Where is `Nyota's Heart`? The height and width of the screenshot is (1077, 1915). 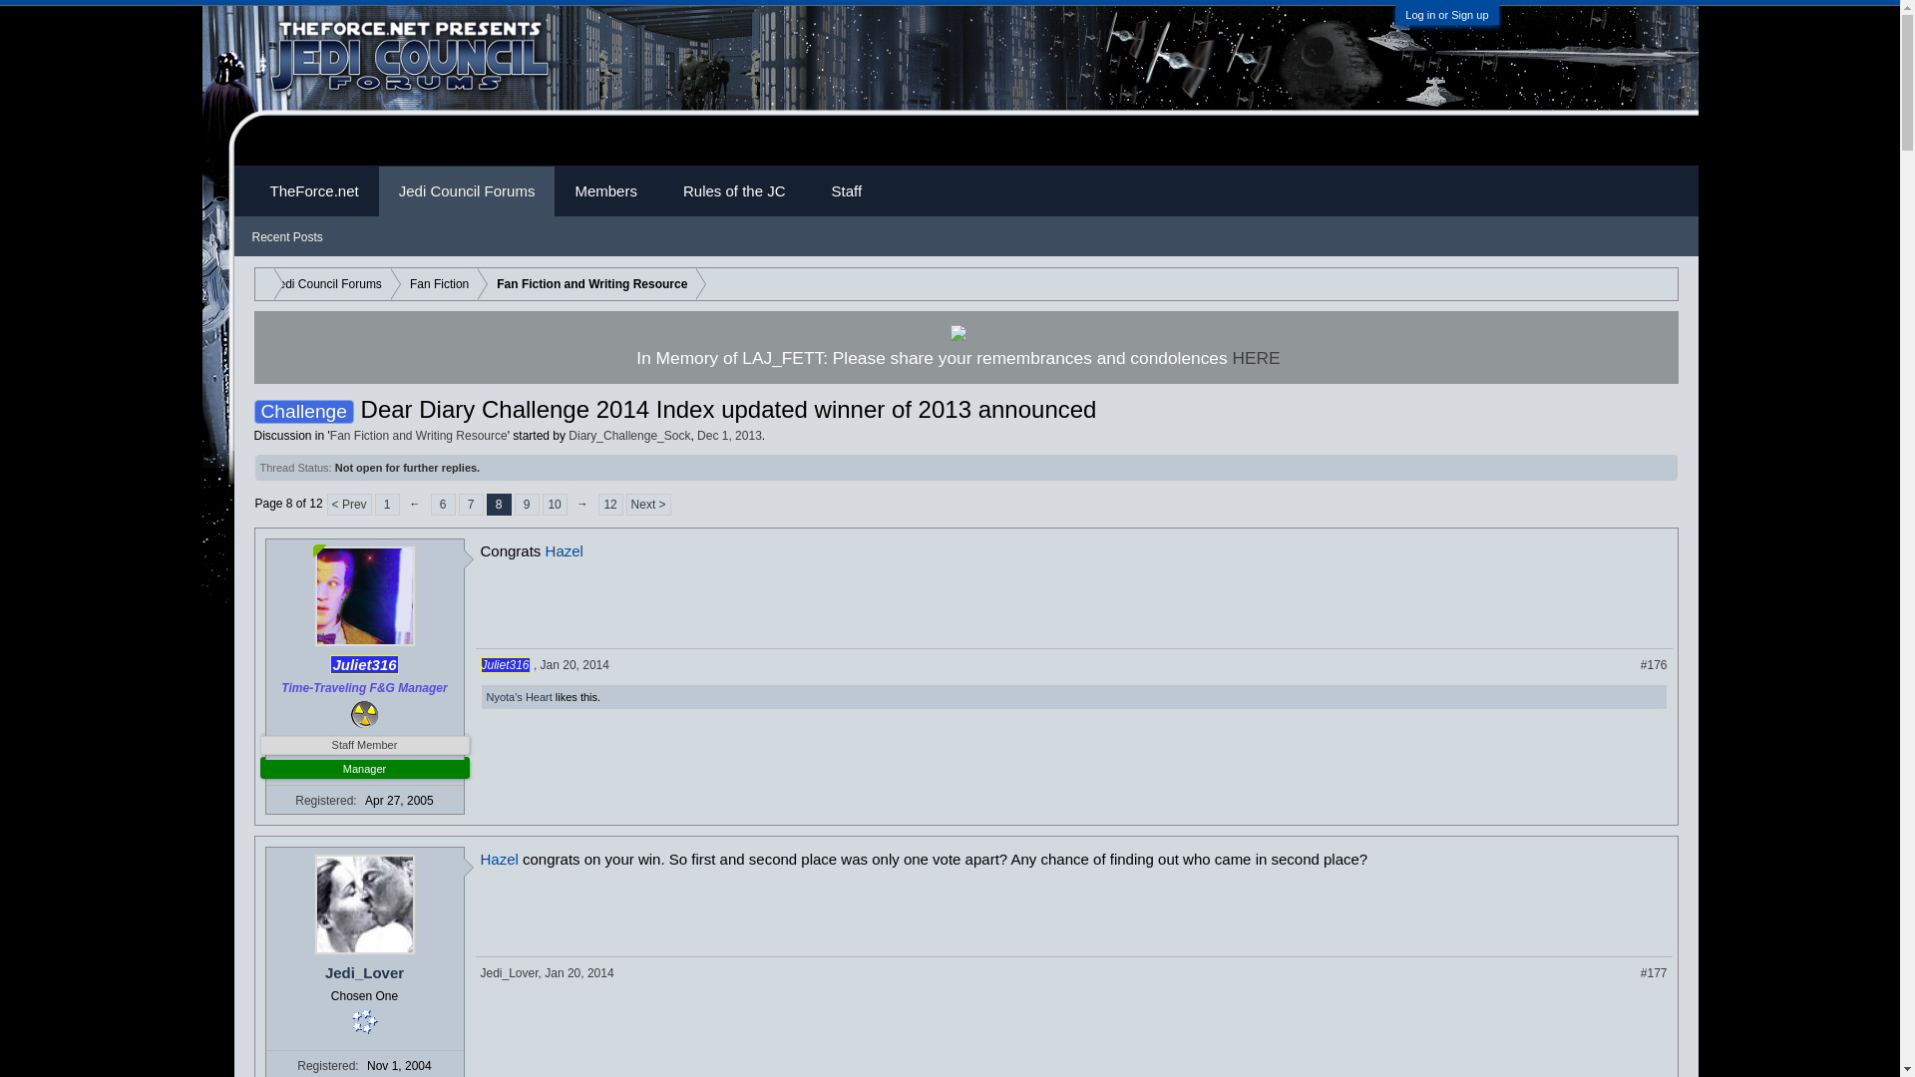 Nyota's Heart is located at coordinates (519, 697).